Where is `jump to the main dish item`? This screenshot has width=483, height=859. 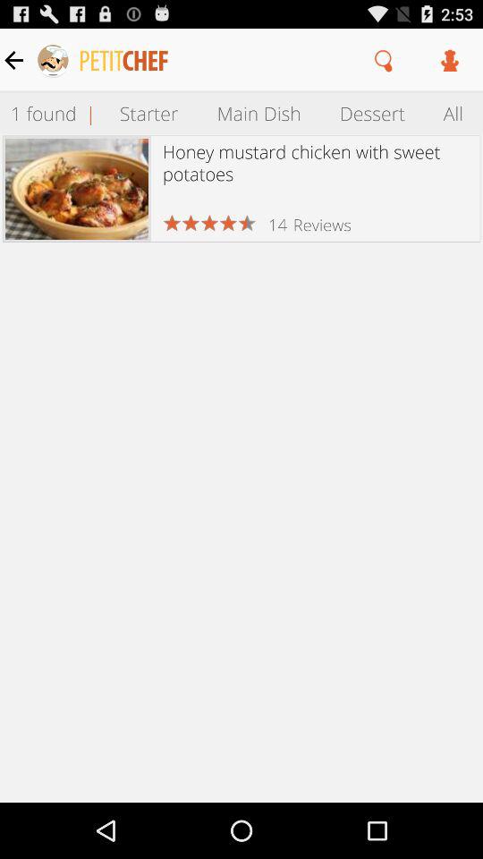 jump to the main dish item is located at coordinates (258, 113).